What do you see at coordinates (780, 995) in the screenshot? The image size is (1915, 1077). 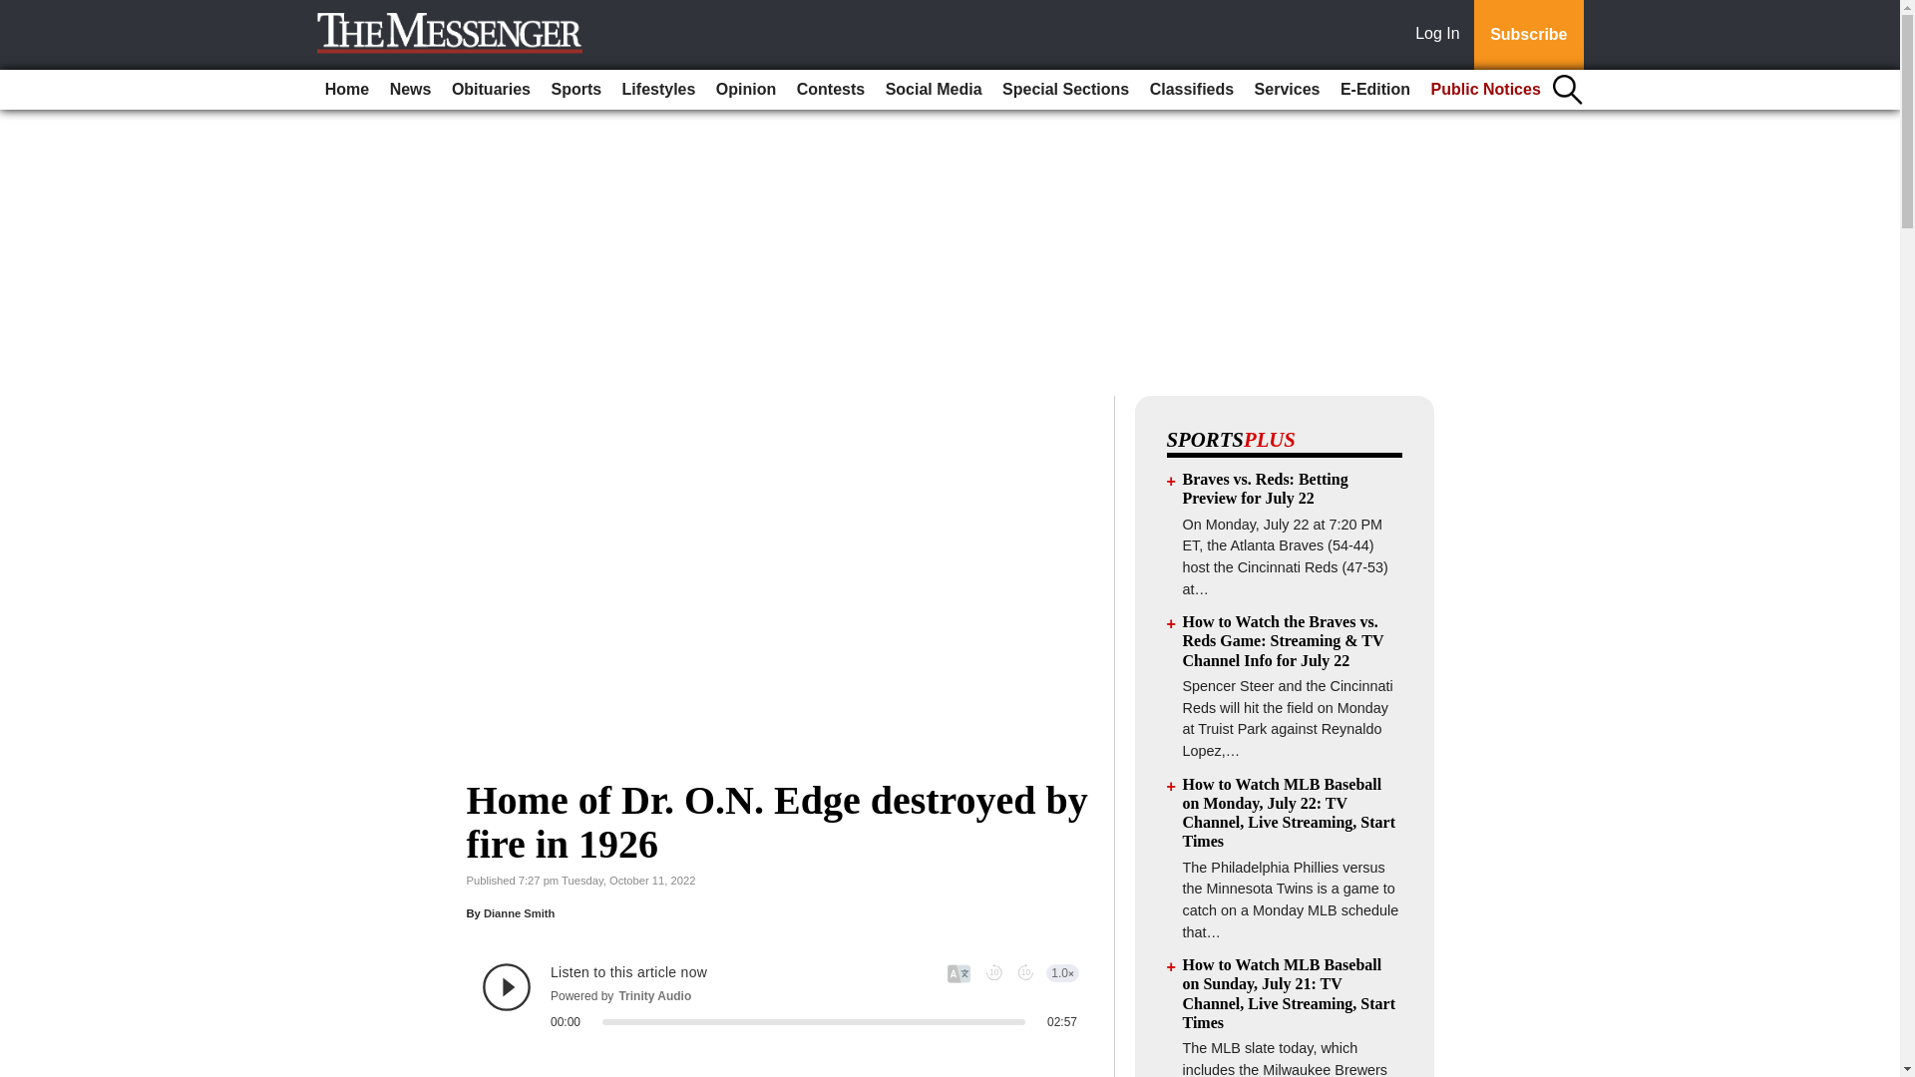 I see `Trinity Audio Player` at bounding box center [780, 995].